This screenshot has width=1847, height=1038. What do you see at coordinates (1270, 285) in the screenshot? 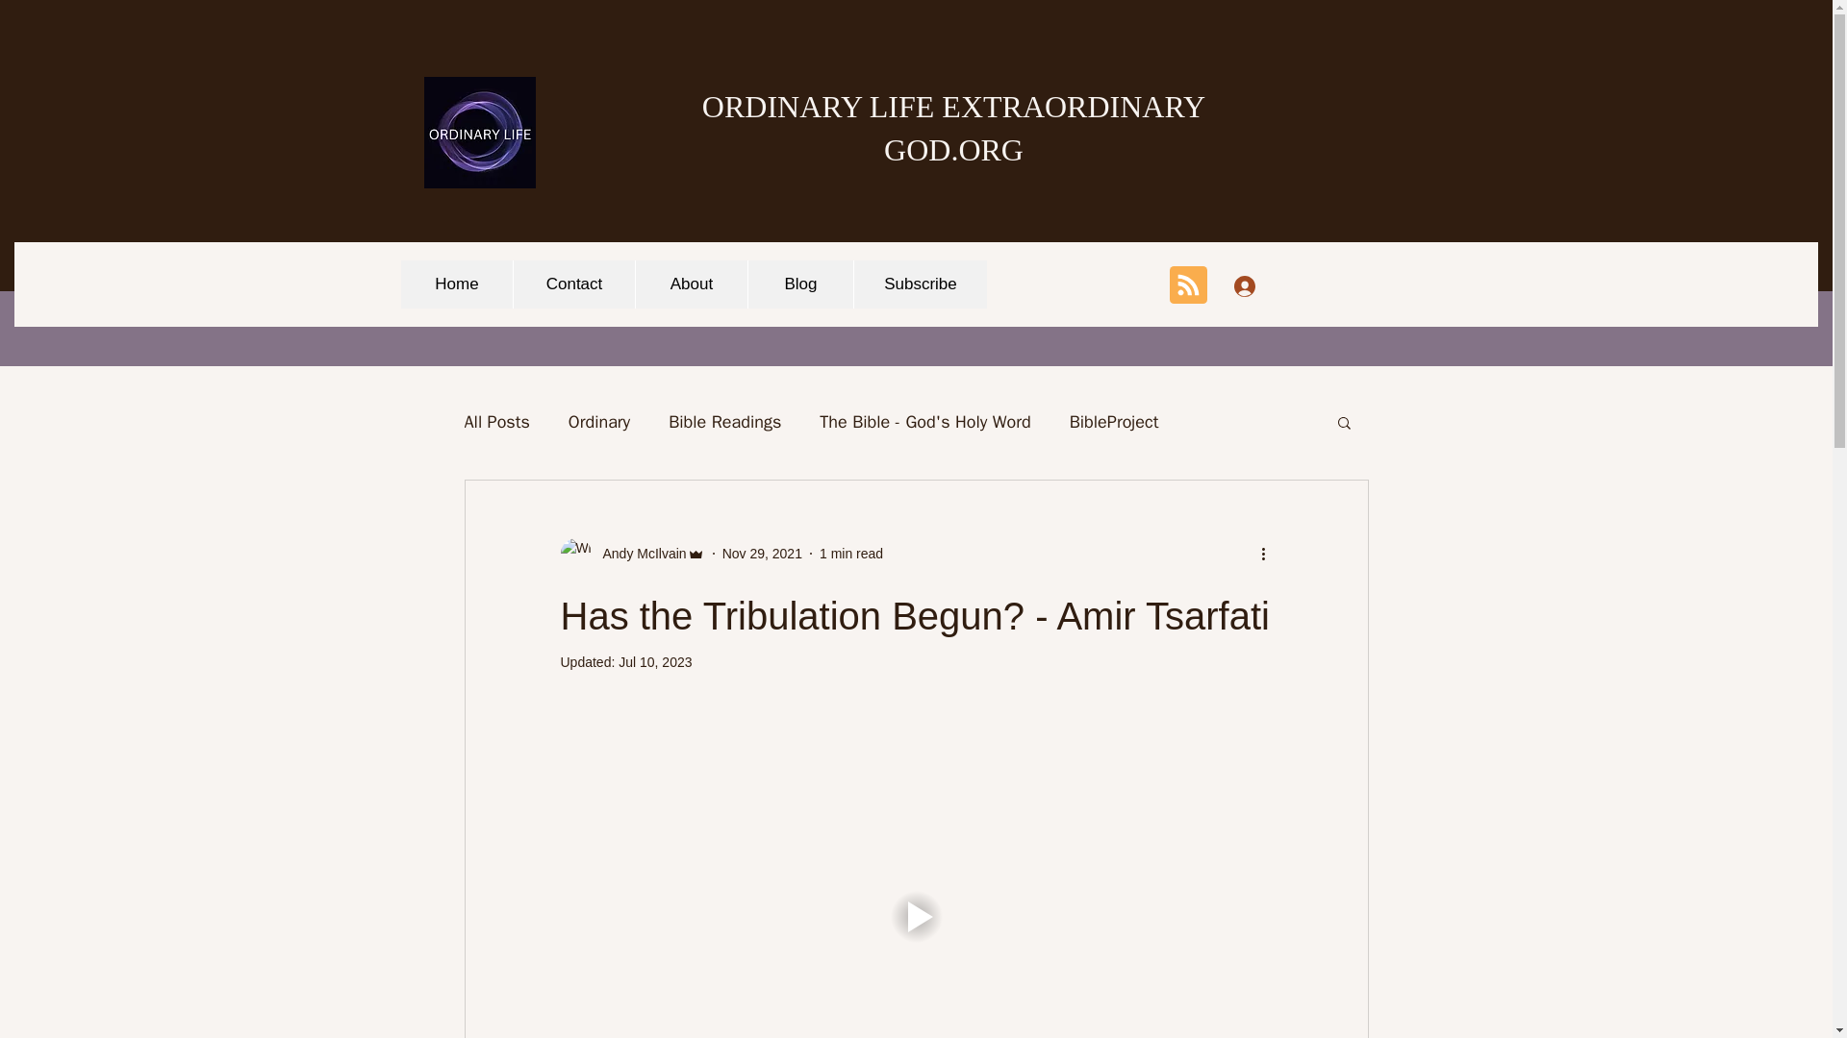
I see `Log In` at bounding box center [1270, 285].